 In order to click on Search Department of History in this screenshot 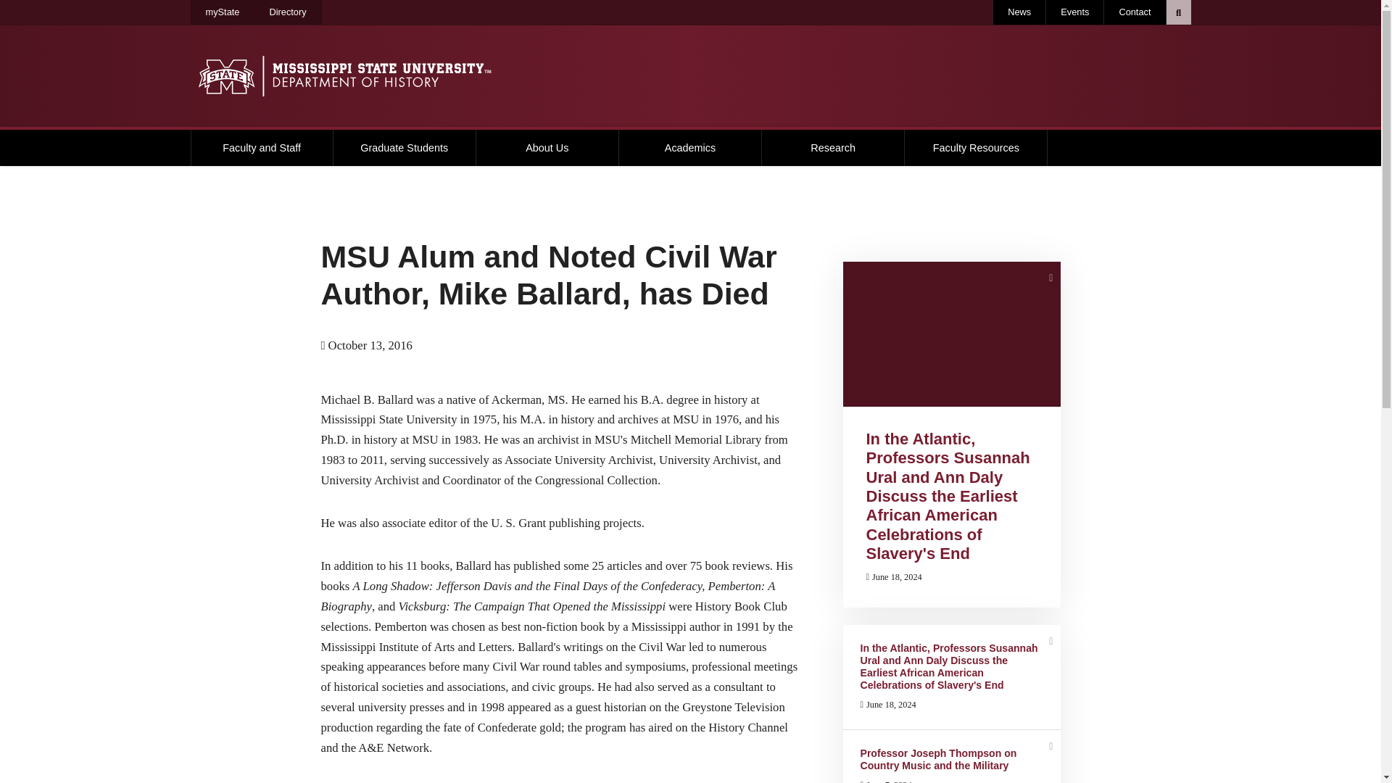, I will do `click(1177, 12)`.